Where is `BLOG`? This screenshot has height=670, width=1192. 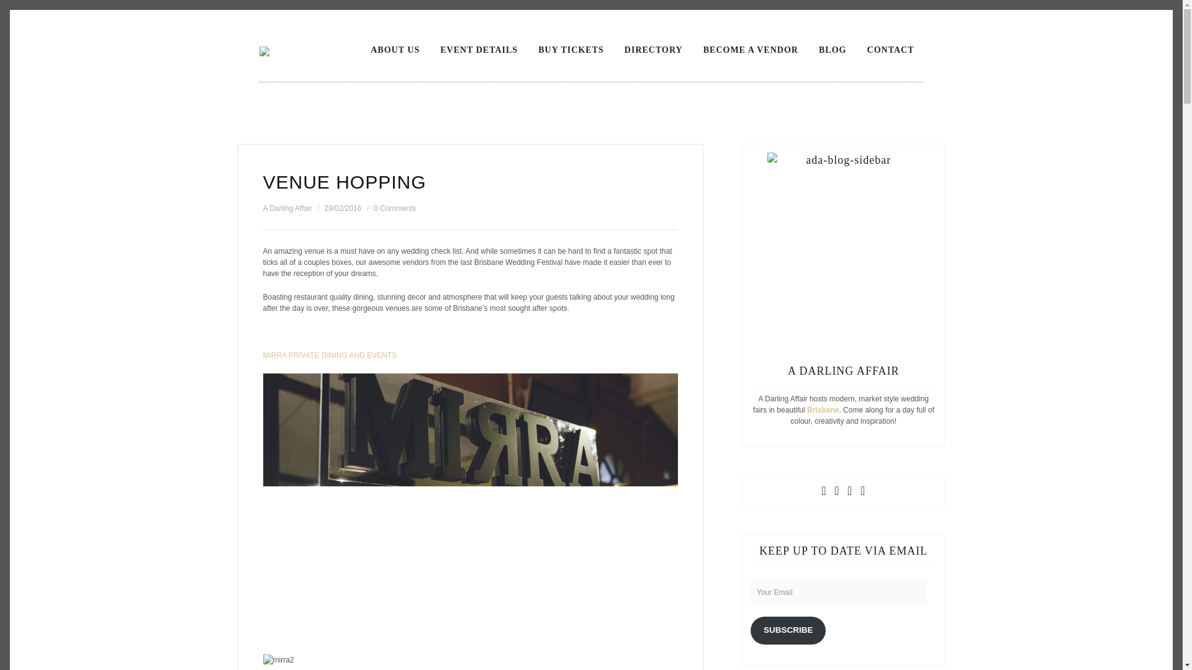
BLOG is located at coordinates (832, 50).